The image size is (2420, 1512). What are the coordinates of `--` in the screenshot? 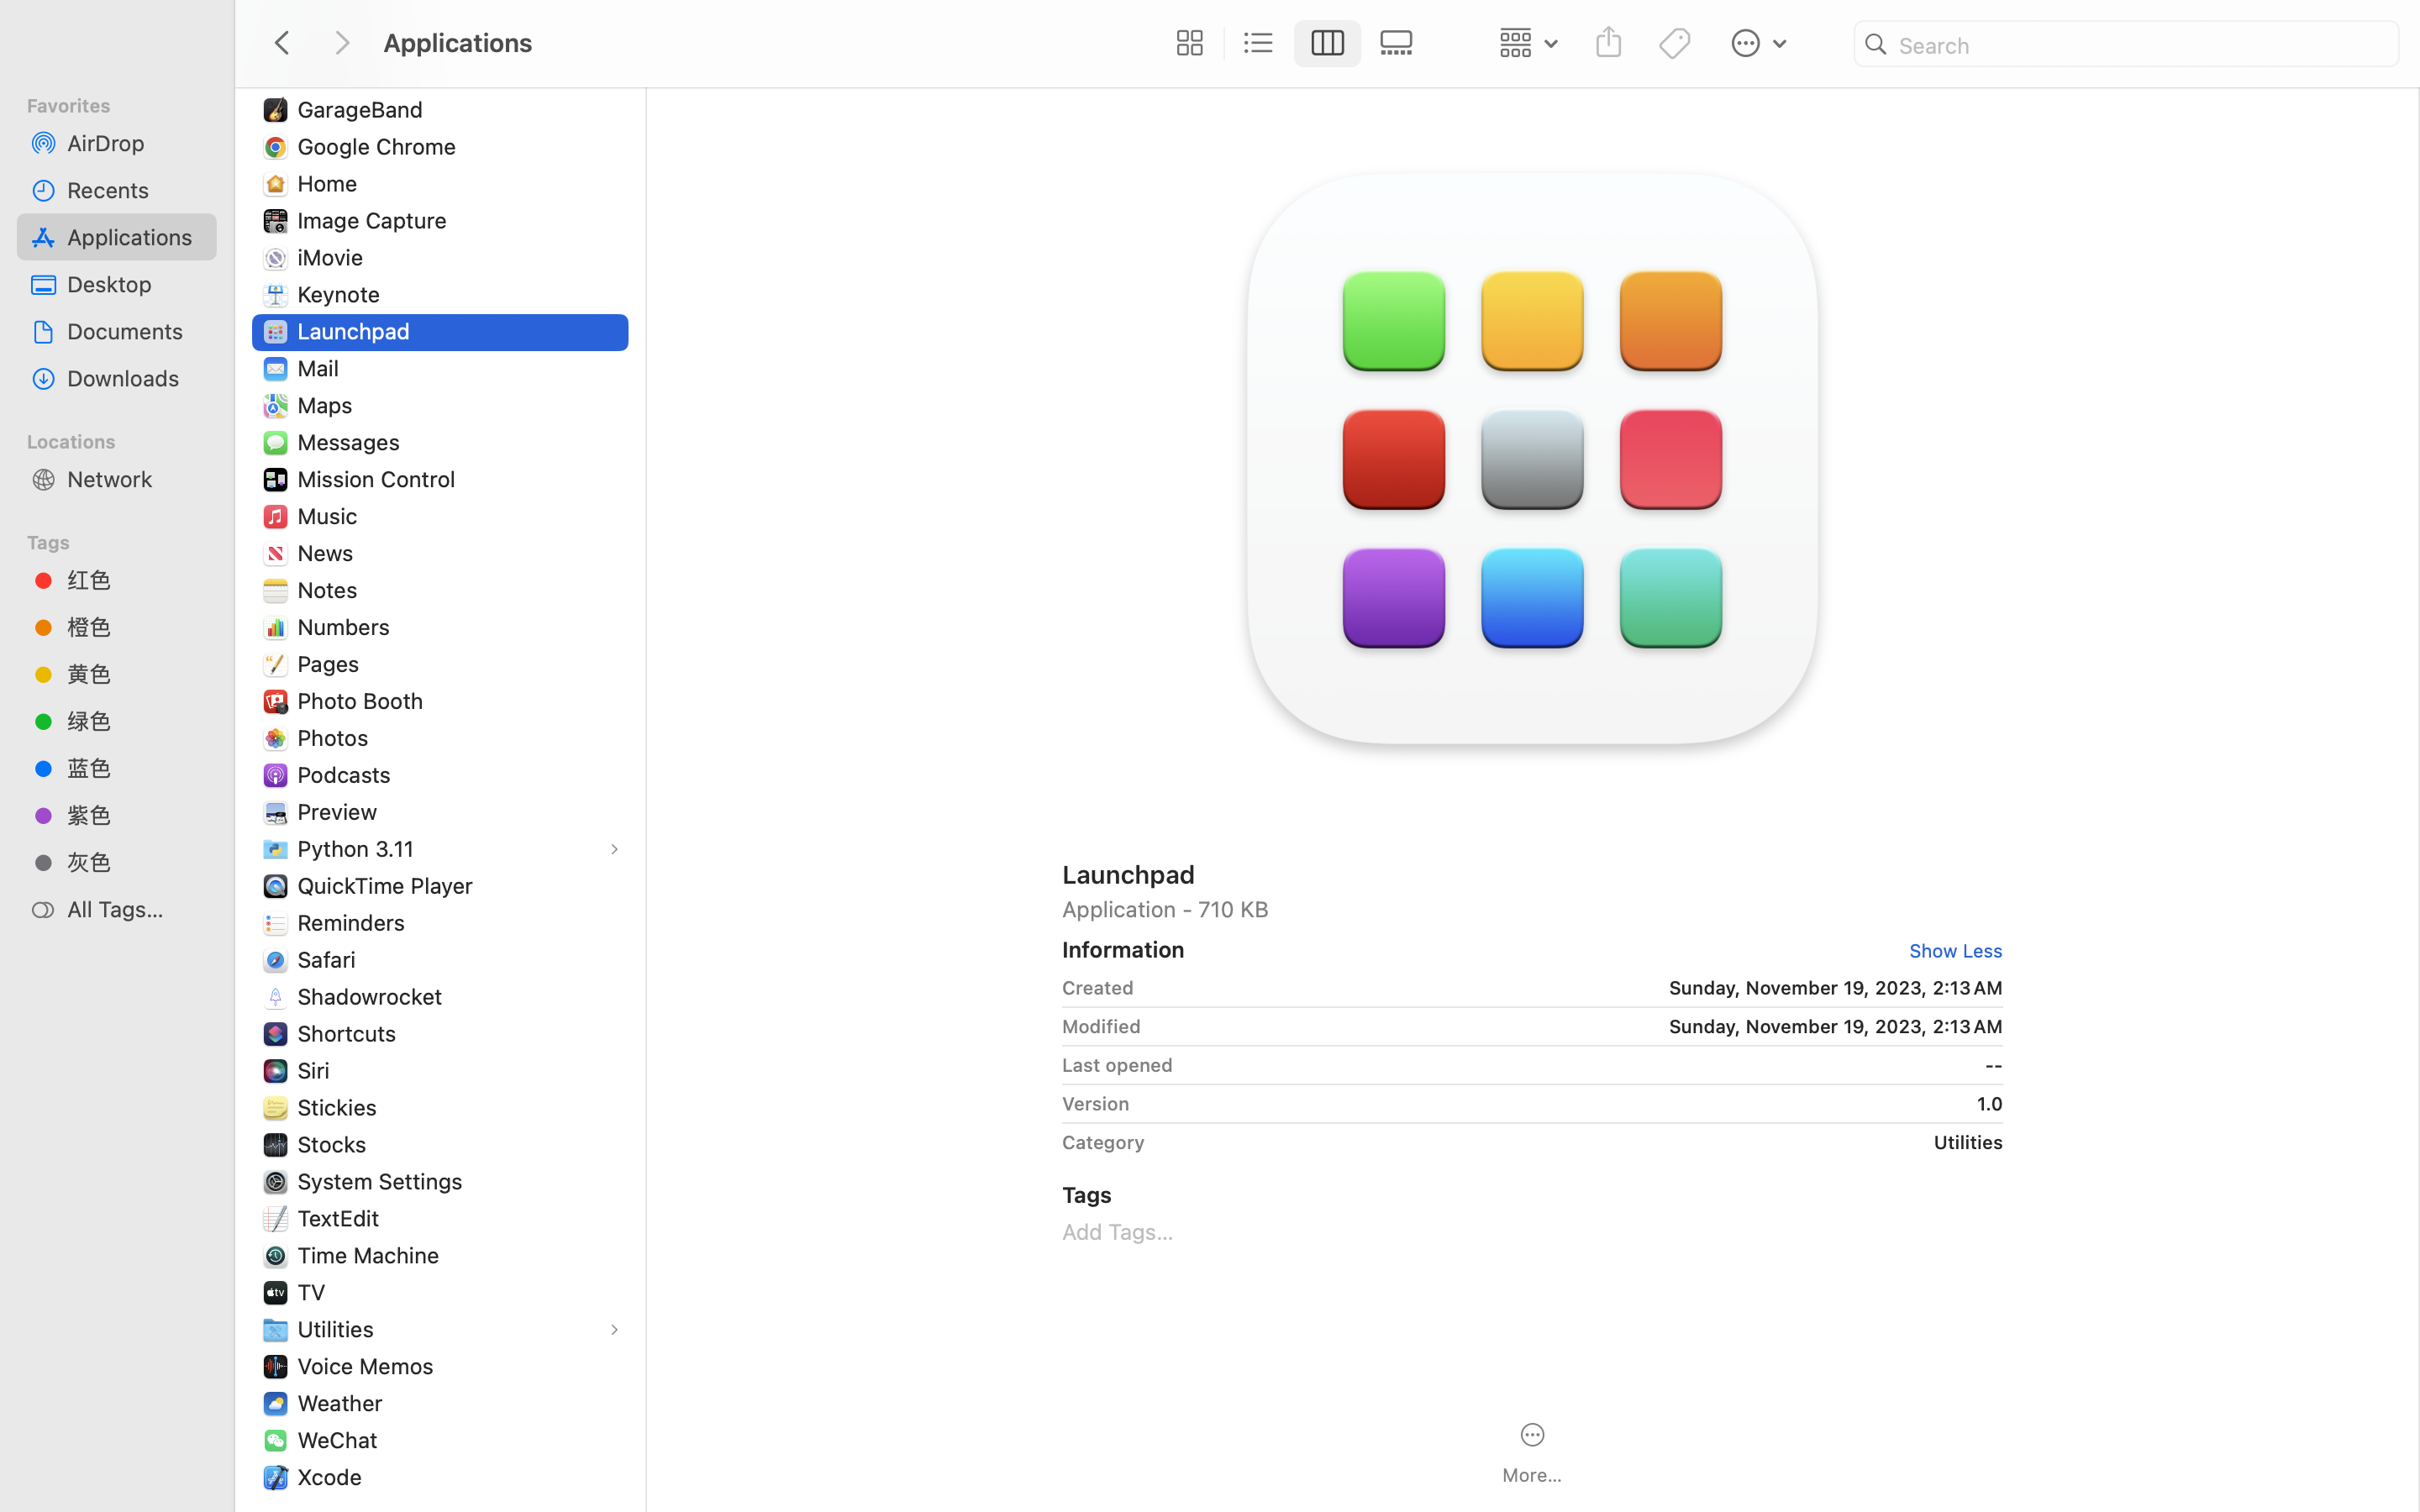 It's located at (1594, 1065).